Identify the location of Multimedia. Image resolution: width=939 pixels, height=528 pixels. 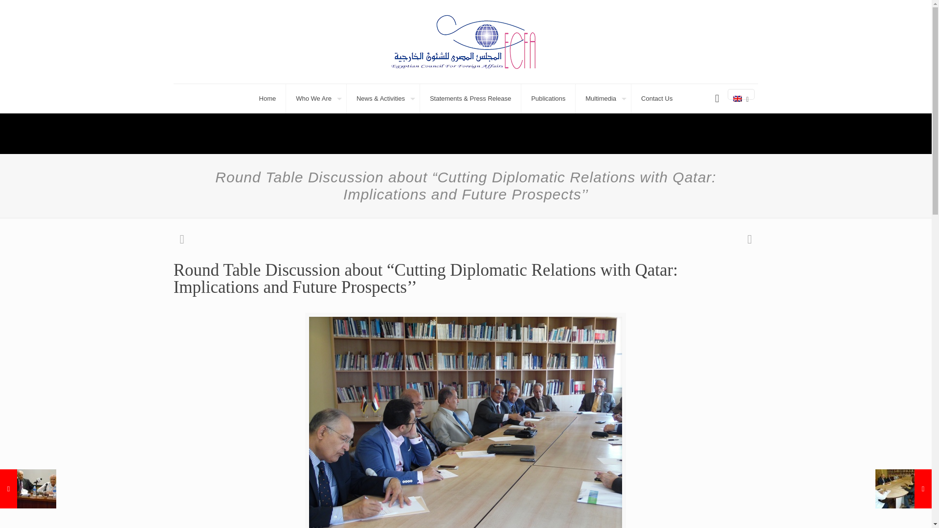
(603, 99).